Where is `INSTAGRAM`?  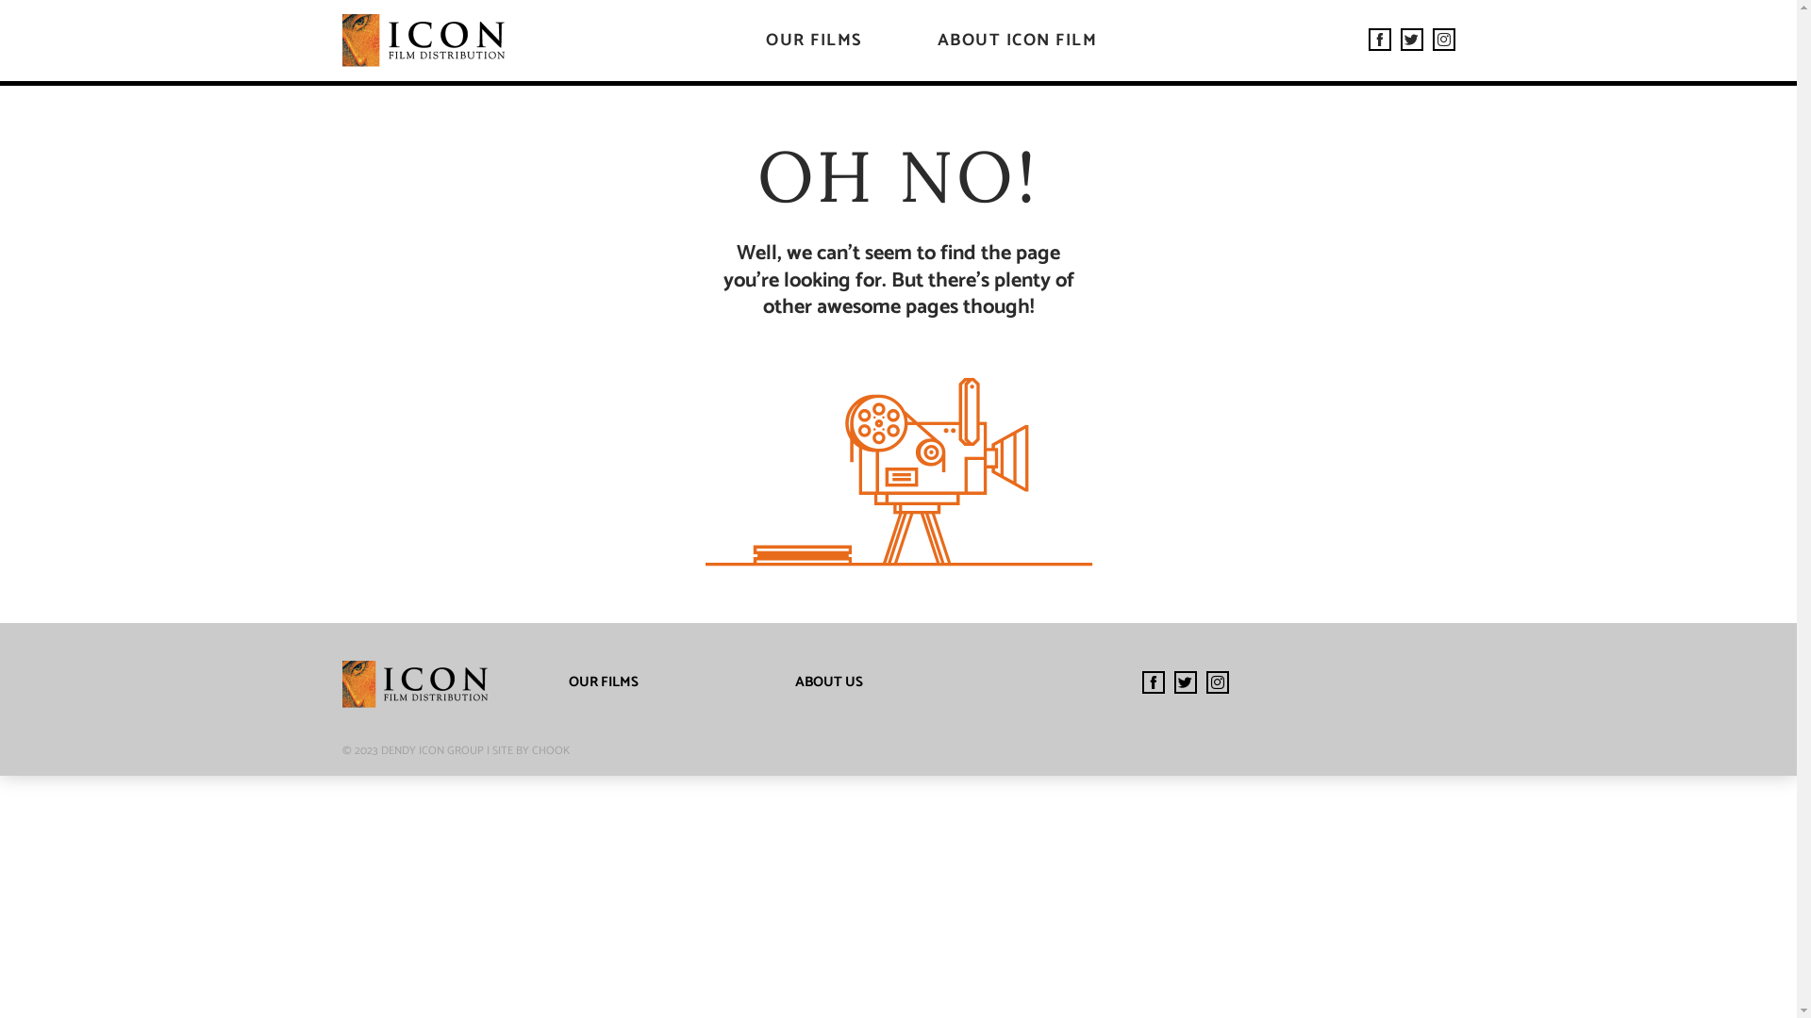 INSTAGRAM is located at coordinates (1217, 682).